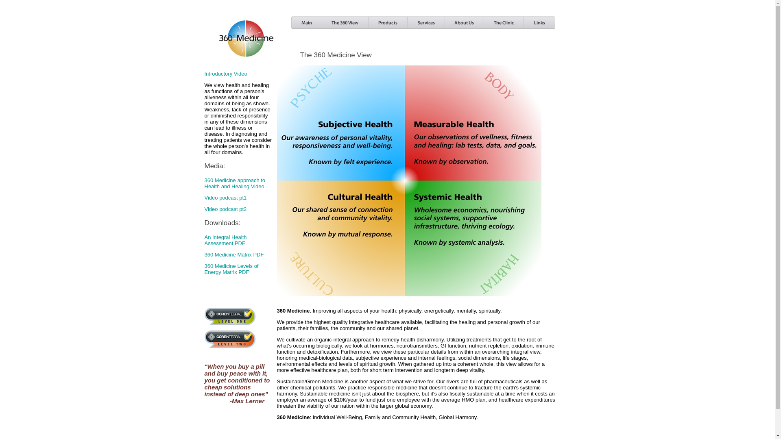 This screenshot has width=781, height=439. Describe the element at coordinates (235, 183) in the screenshot. I see `360 Medicine approach to Health and Healing Video` at that location.